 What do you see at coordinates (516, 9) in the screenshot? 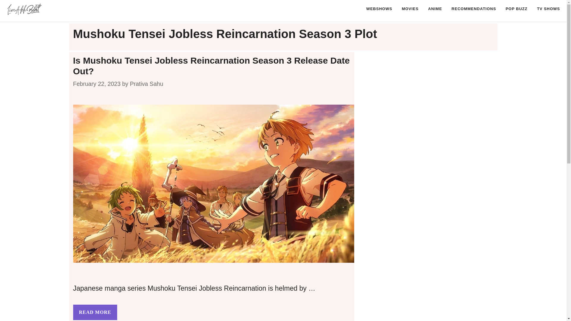
I see `POP BUZZ` at bounding box center [516, 9].